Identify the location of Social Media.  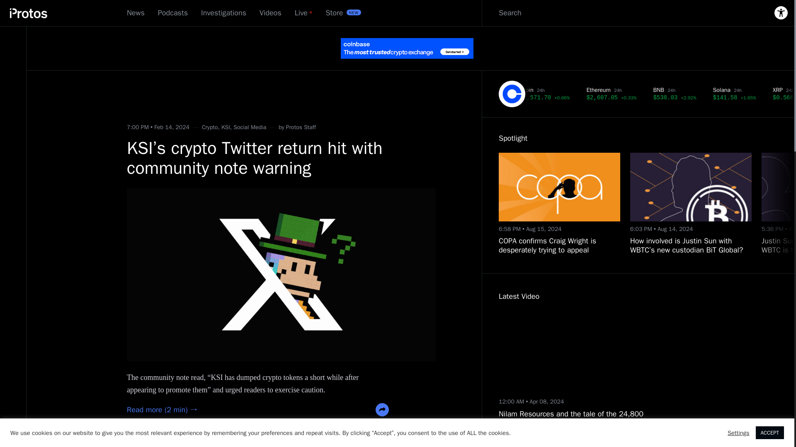
(250, 127).